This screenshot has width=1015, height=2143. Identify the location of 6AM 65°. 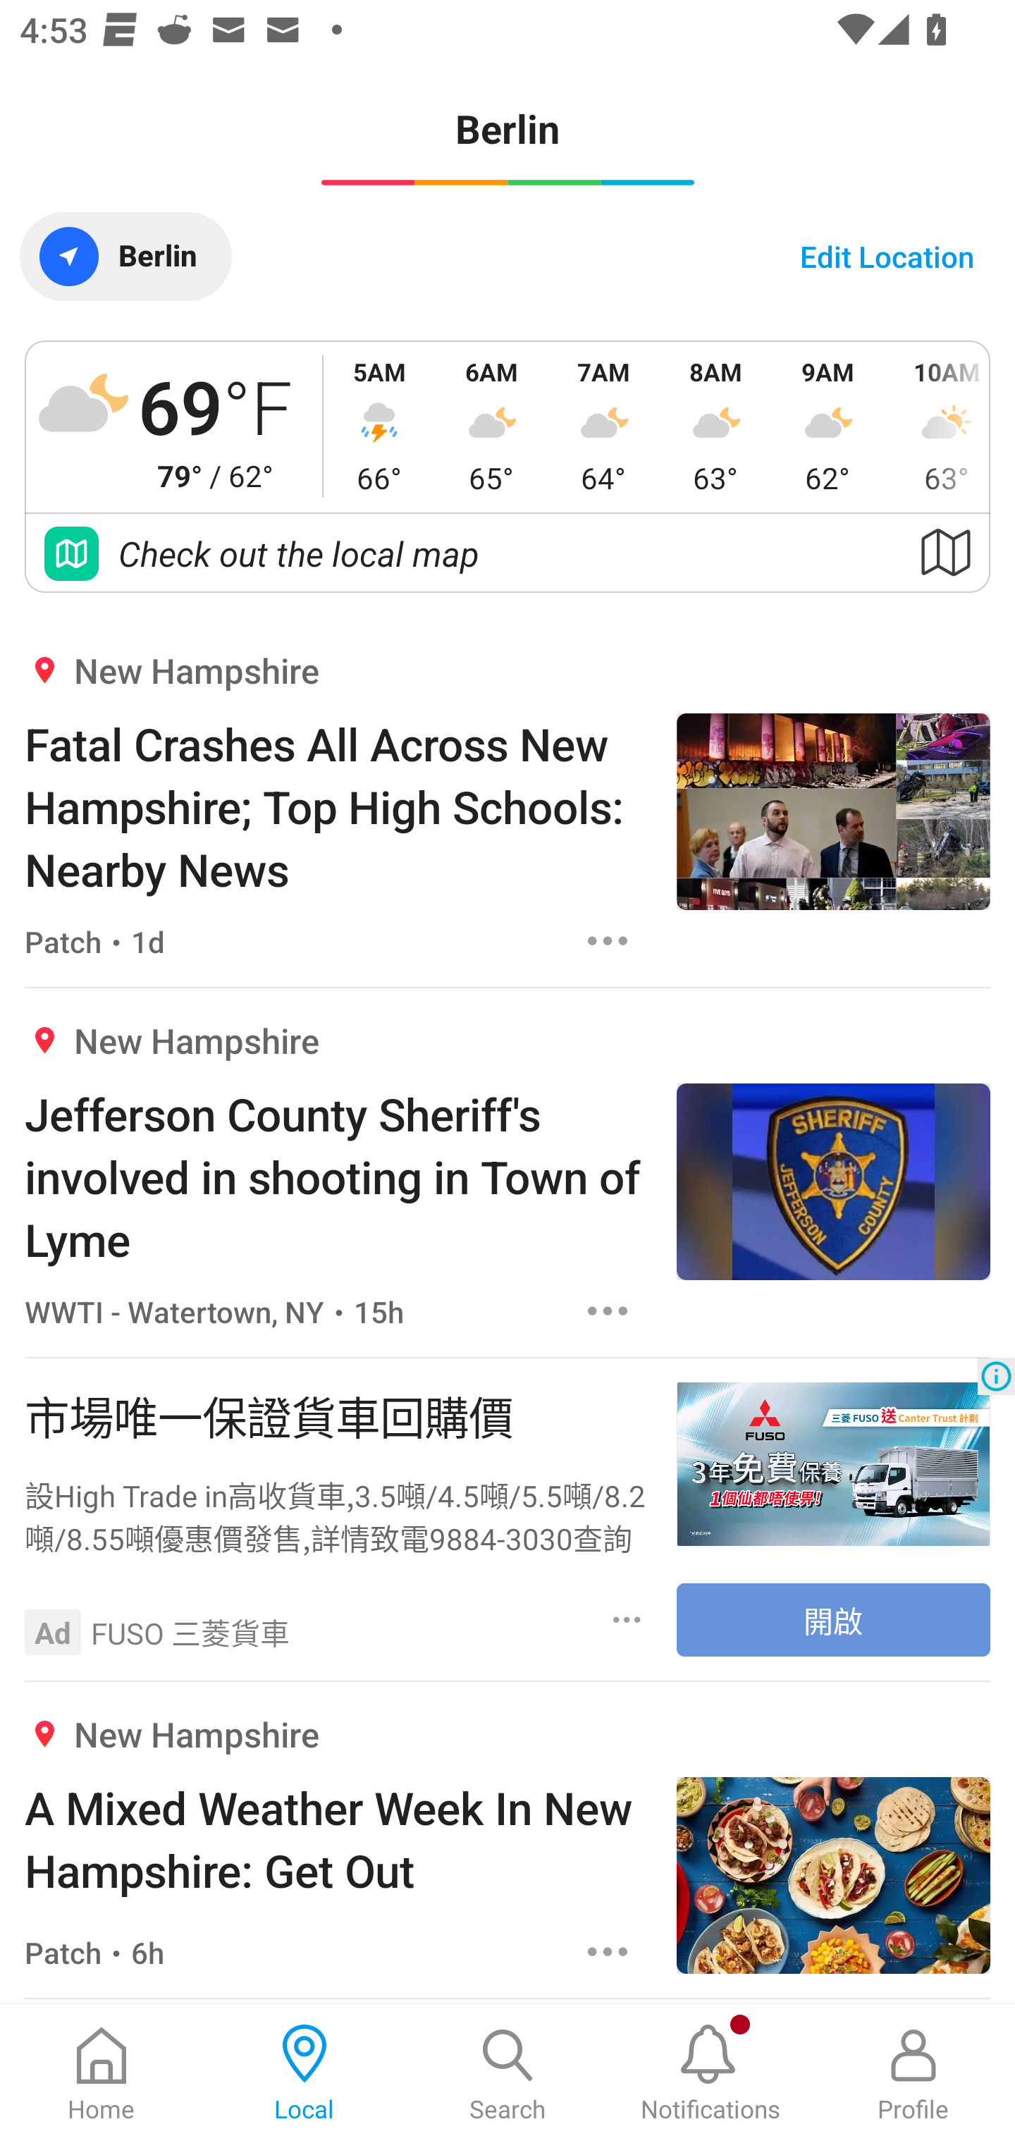
(491, 426).